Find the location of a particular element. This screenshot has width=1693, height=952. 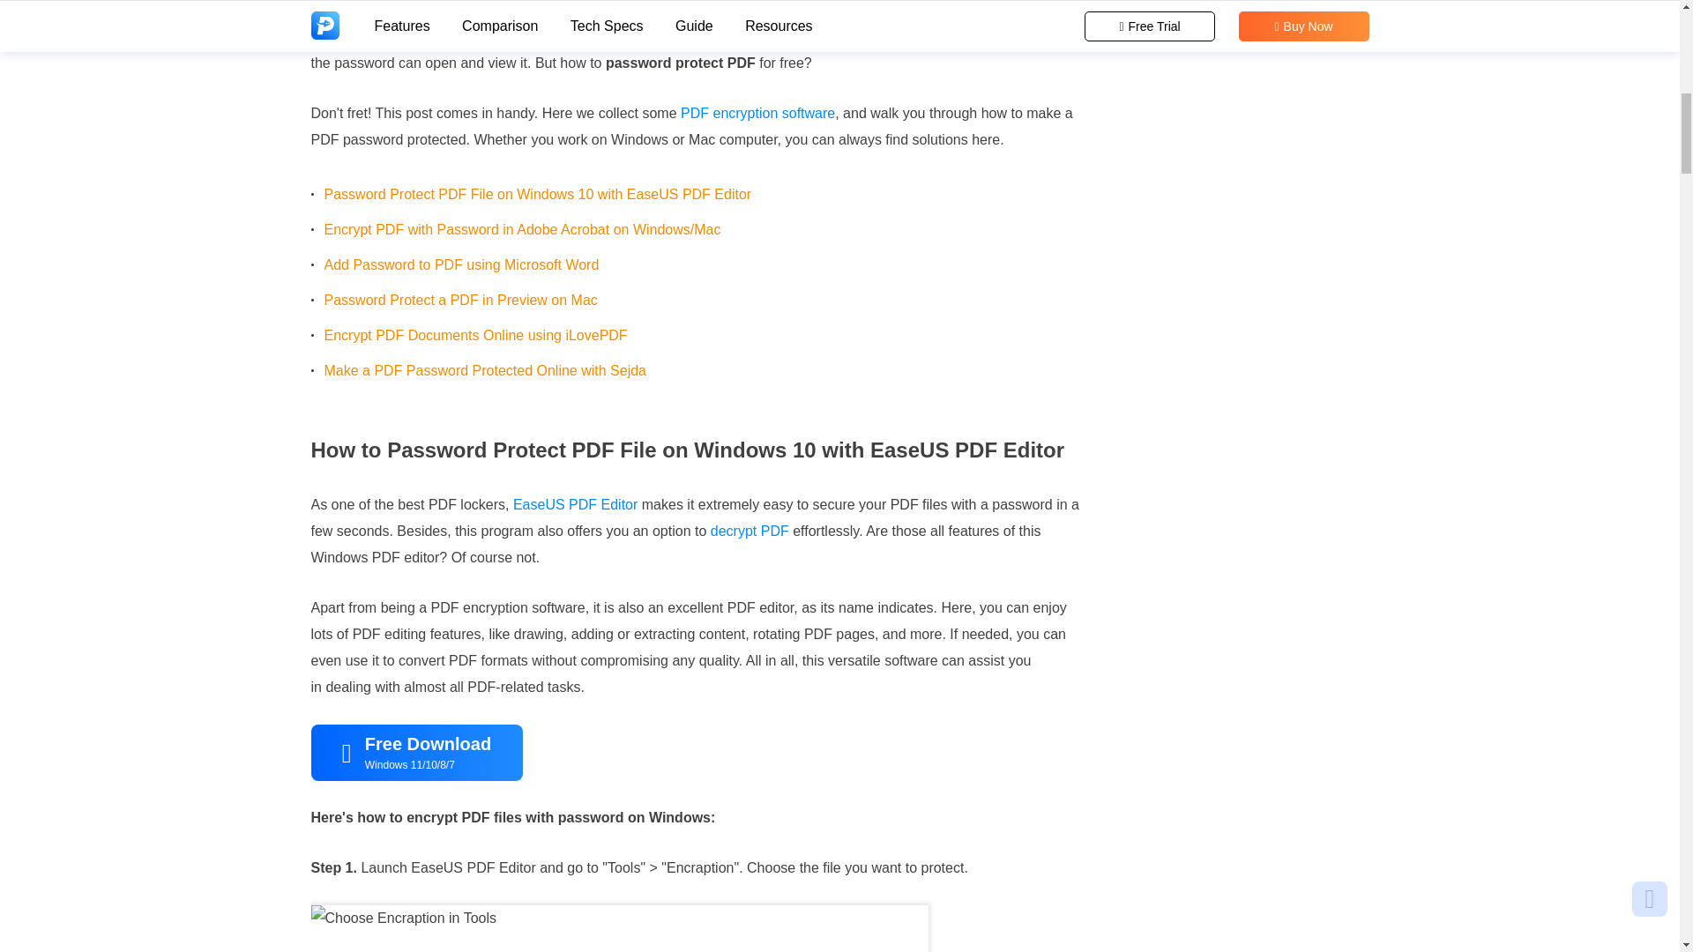

Encrypt PDF Documents Online using iLovePDF is located at coordinates (476, 335).